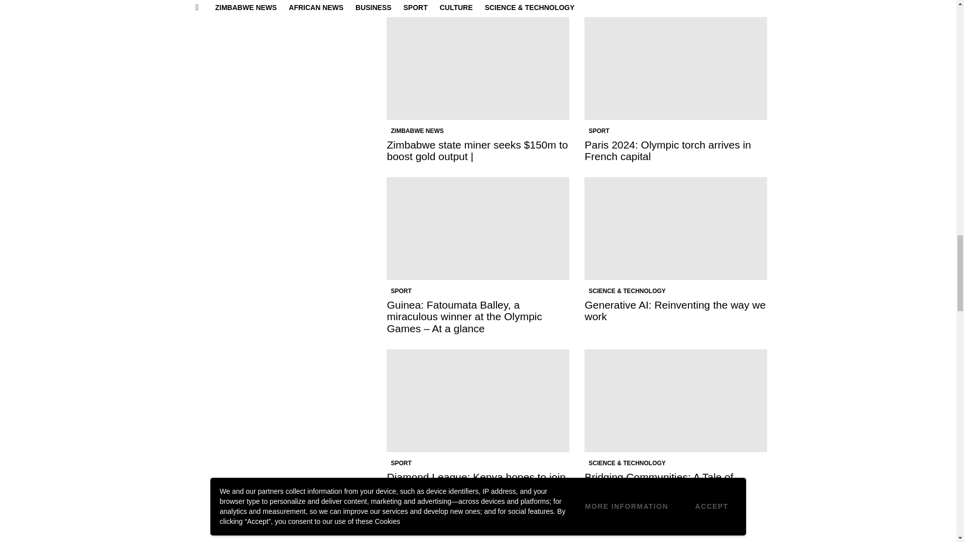 The width and height of the screenshot is (964, 542). I want to click on Paris 2024: Olympic torch arrives in French capital, so click(676, 68).